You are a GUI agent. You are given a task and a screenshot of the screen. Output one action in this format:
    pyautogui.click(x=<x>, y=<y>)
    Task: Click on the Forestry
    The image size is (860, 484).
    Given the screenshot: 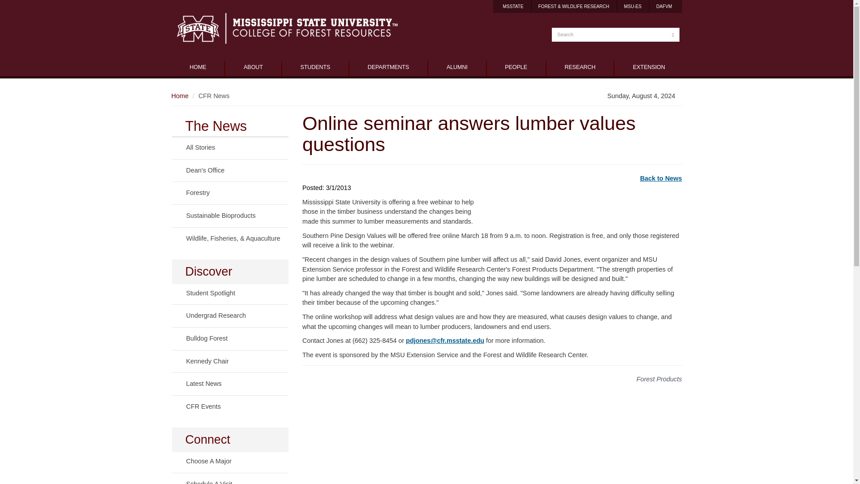 What is the action you would take?
    pyautogui.click(x=230, y=193)
    